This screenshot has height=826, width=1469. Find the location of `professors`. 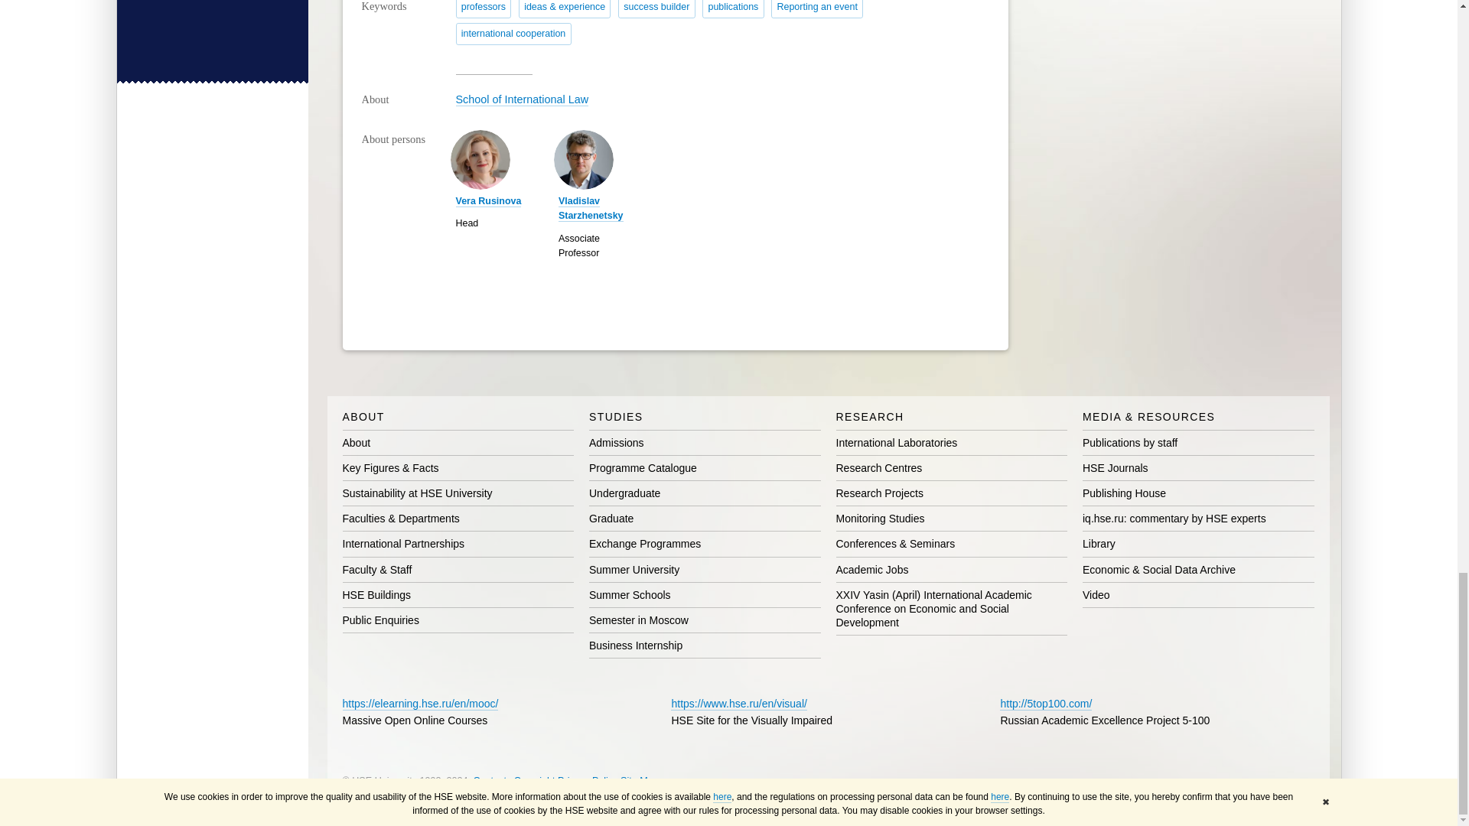

professors is located at coordinates (484, 9).